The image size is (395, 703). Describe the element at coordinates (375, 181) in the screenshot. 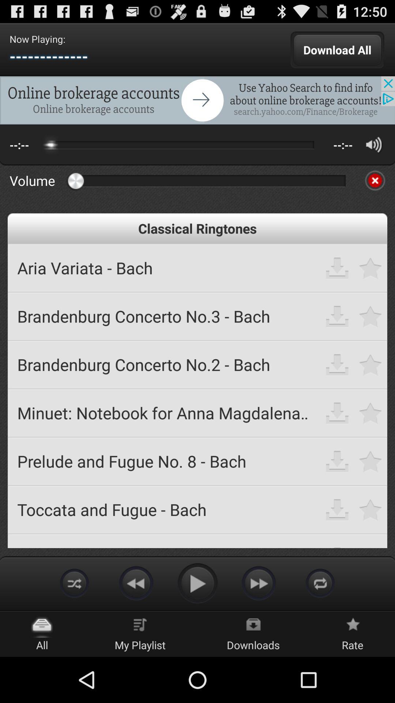

I see `cancel app` at that location.